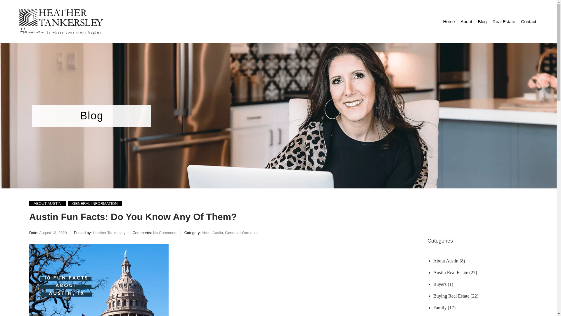 Image resolution: width=561 pixels, height=316 pixels. Describe the element at coordinates (48, 233) in the screenshot. I see `Date: August 13, 2020` at that location.